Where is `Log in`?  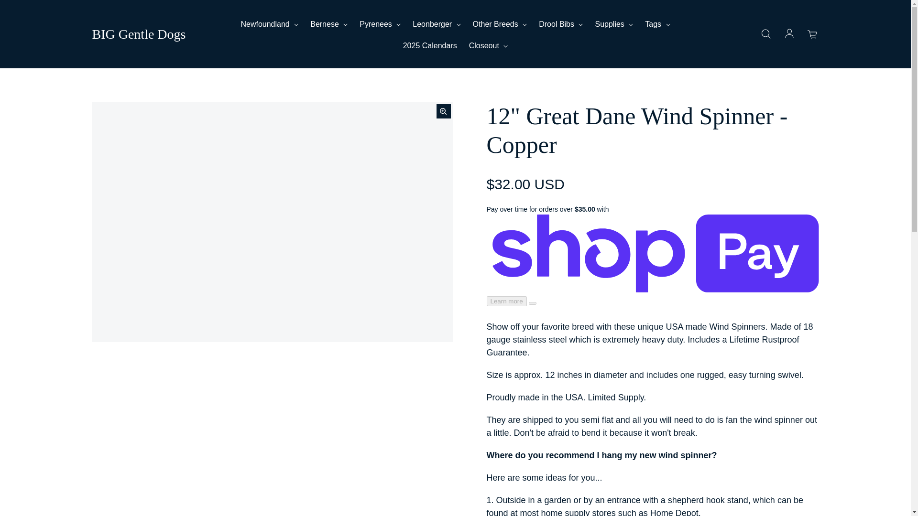
Log in is located at coordinates (789, 34).